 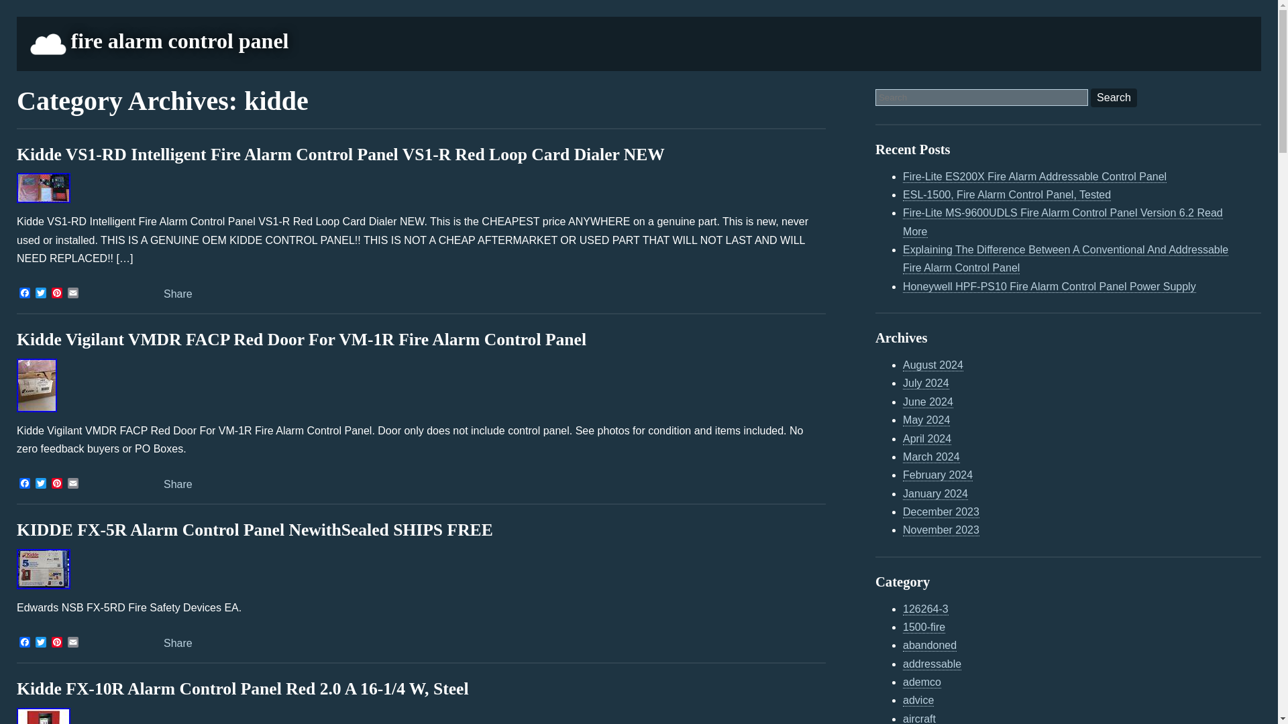 I want to click on Facebook, so click(x=24, y=643).